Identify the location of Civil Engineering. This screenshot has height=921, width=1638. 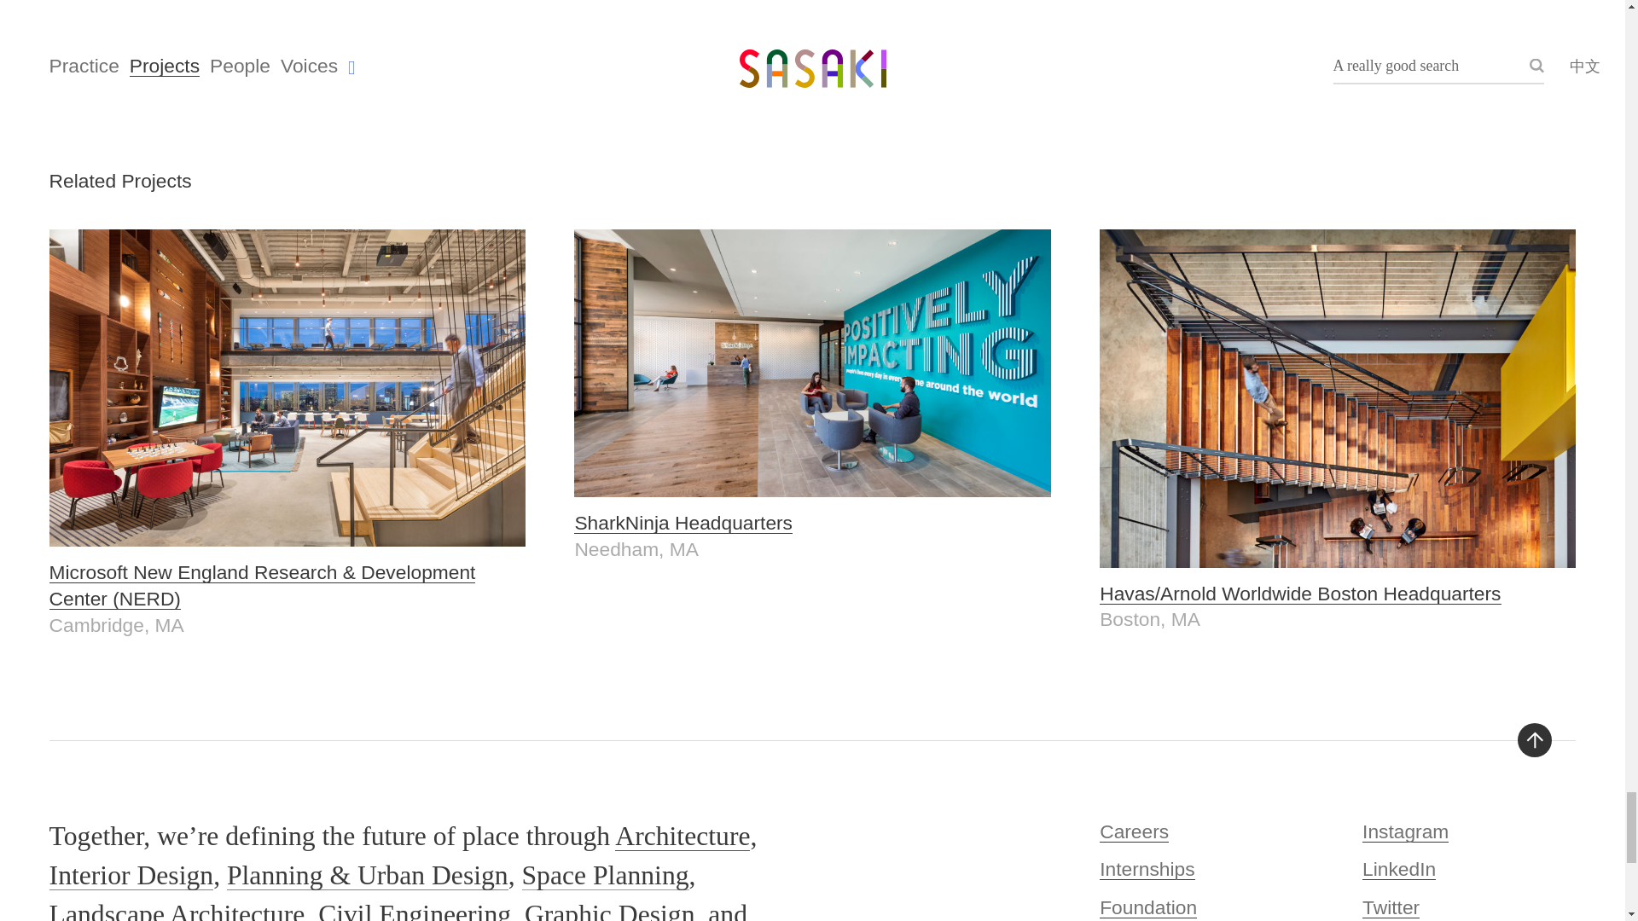
(415, 911).